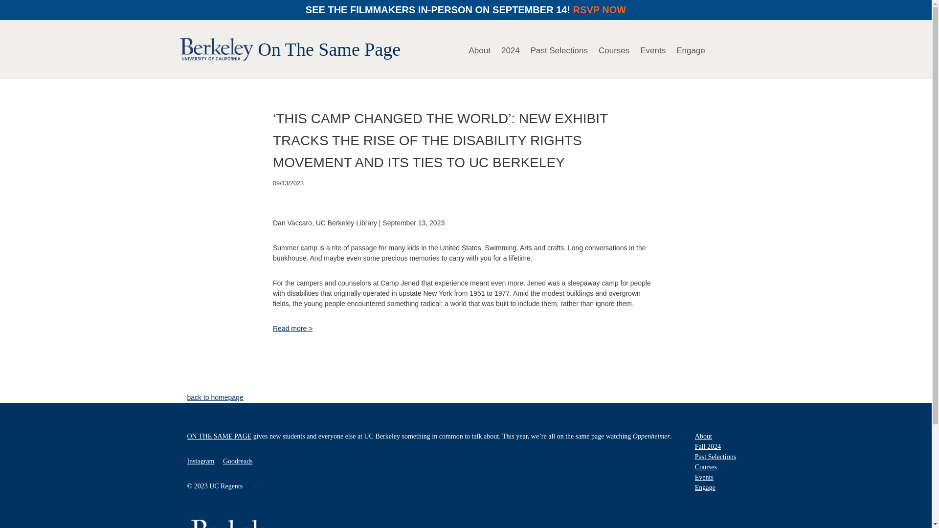  What do you see at coordinates (215, 397) in the screenshot?
I see `back to homepage` at bounding box center [215, 397].